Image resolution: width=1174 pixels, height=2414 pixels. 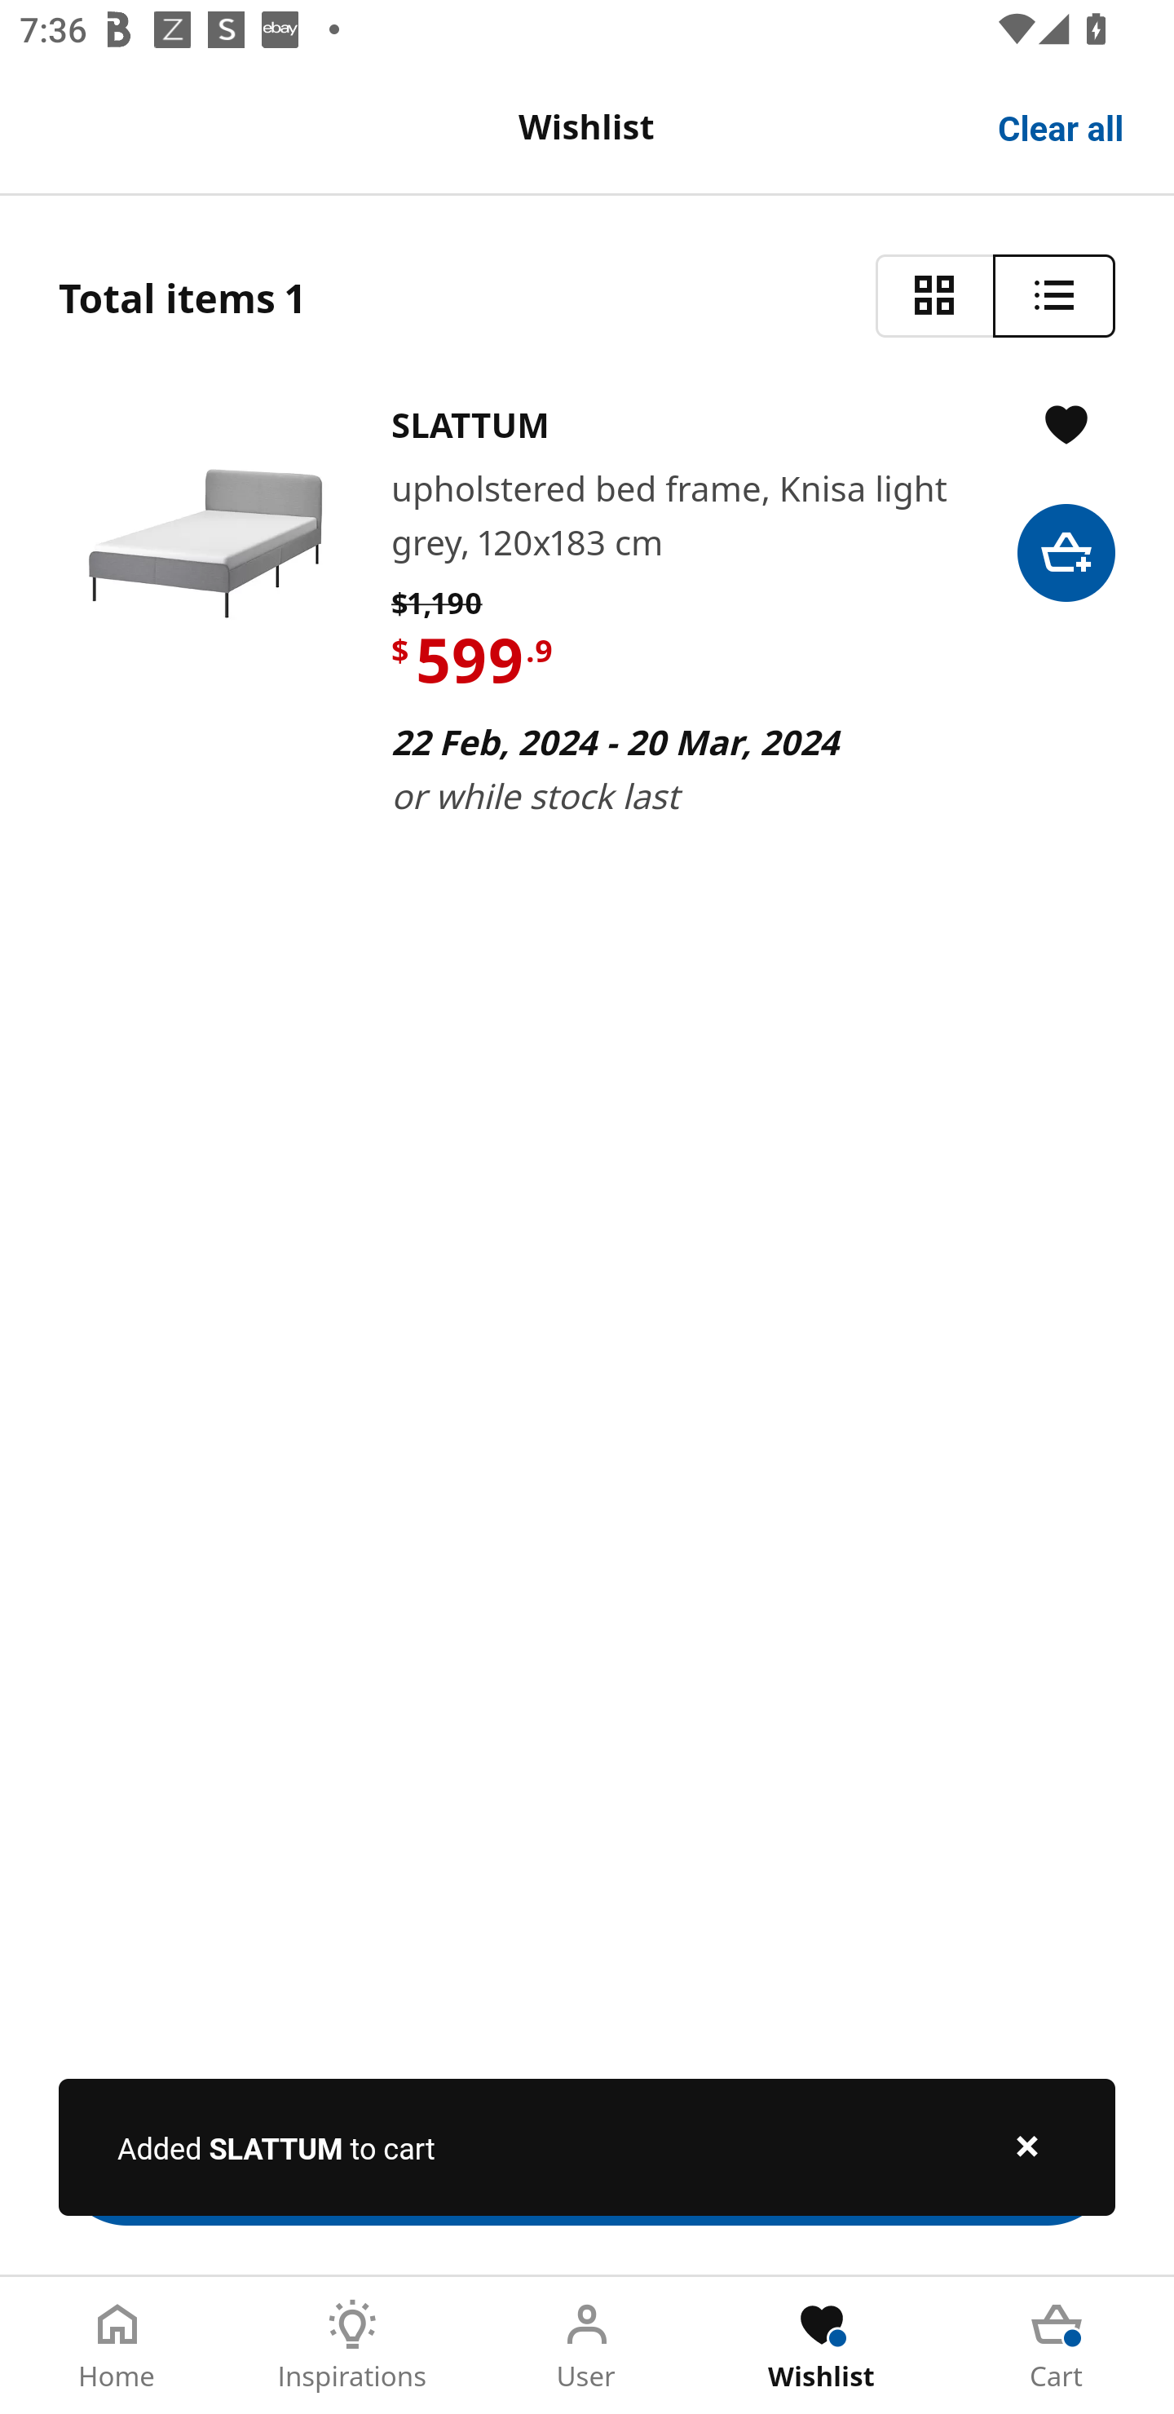 What do you see at coordinates (1057, 2345) in the screenshot?
I see `Cart
Tab 5 of 5` at bounding box center [1057, 2345].